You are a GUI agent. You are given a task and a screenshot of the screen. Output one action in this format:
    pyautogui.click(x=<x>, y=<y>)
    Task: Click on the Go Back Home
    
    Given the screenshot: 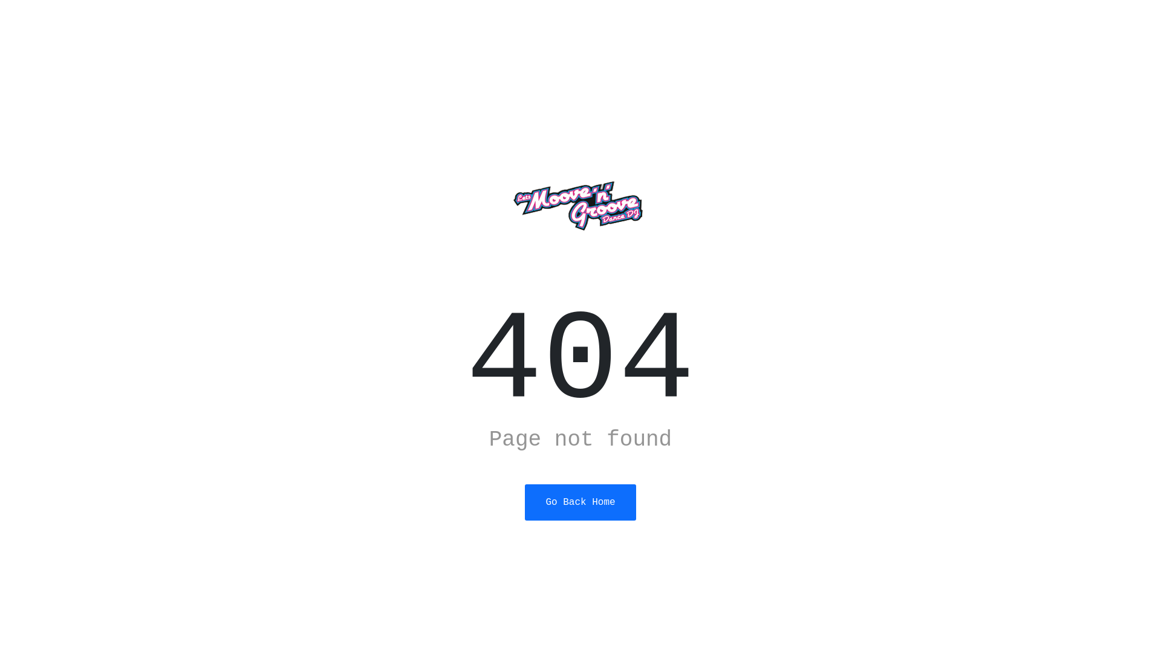 What is the action you would take?
    pyautogui.click(x=580, y=502)
    